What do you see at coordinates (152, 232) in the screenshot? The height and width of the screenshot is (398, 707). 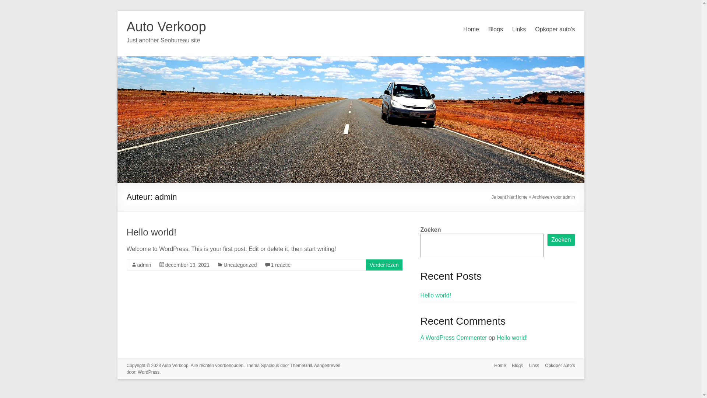 I see `Hello world!` at bounding box center [152, 232].